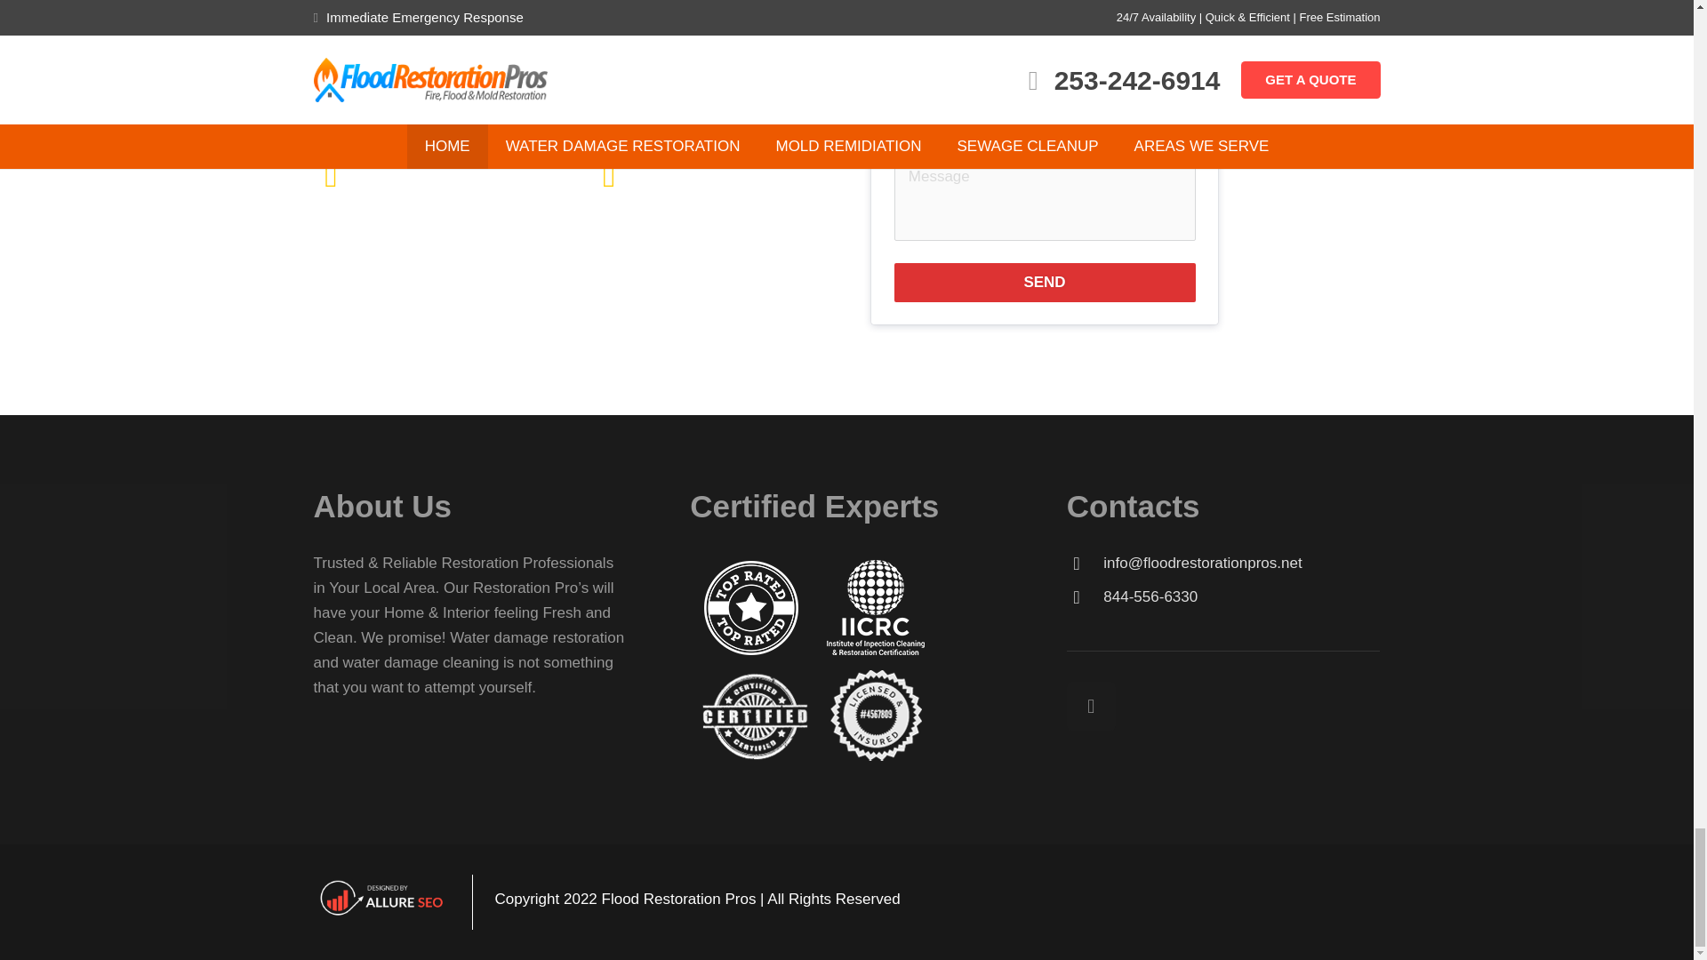 The height and width of the screenshot is (960, 1707). What do you see at coordinates (1241, 596) in the screenshot?
I see `844-556-6330` at bounding box center [1241, 596].